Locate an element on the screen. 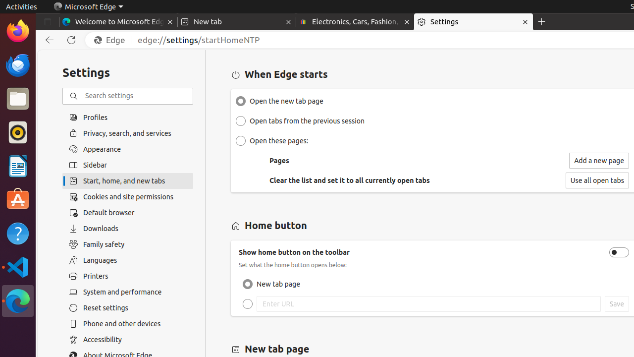 The width and height of the screenshot is (634, 357). New tab page is located at coordinates (248, 284).